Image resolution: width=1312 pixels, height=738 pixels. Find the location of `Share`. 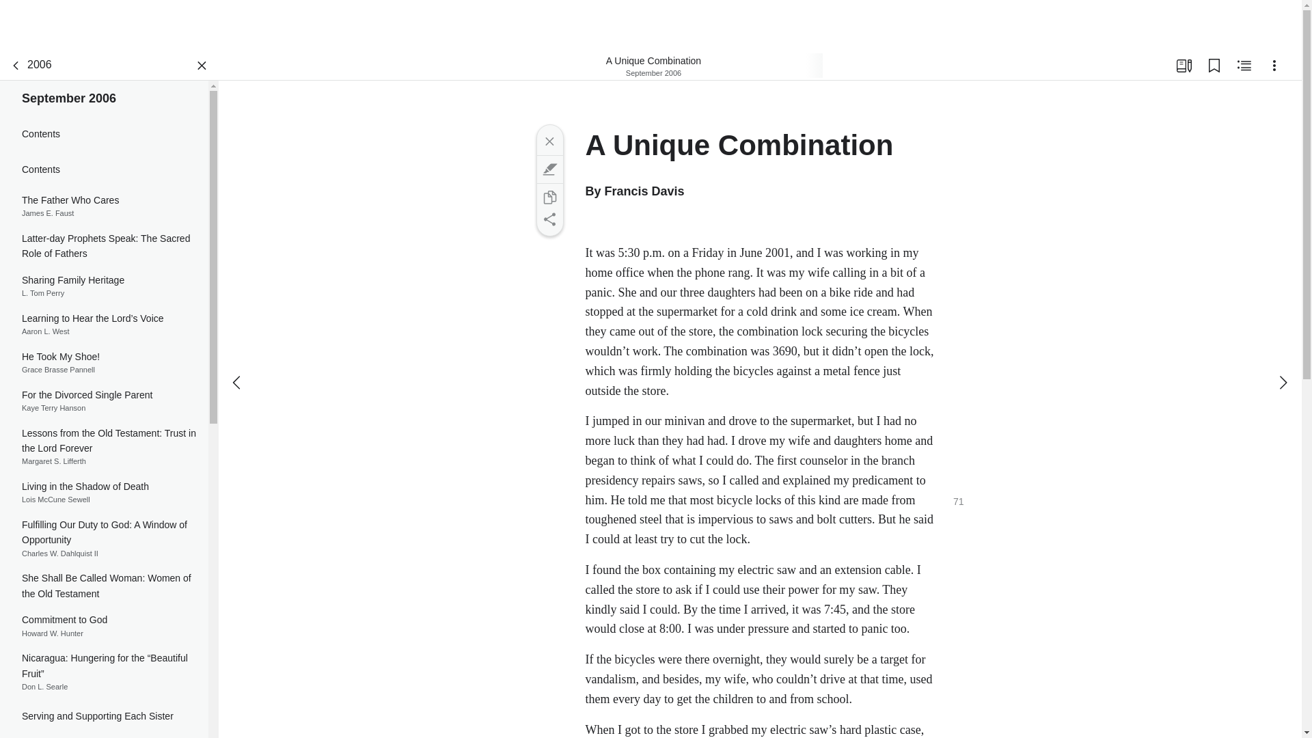

Share is located at coordinates (549, 219).